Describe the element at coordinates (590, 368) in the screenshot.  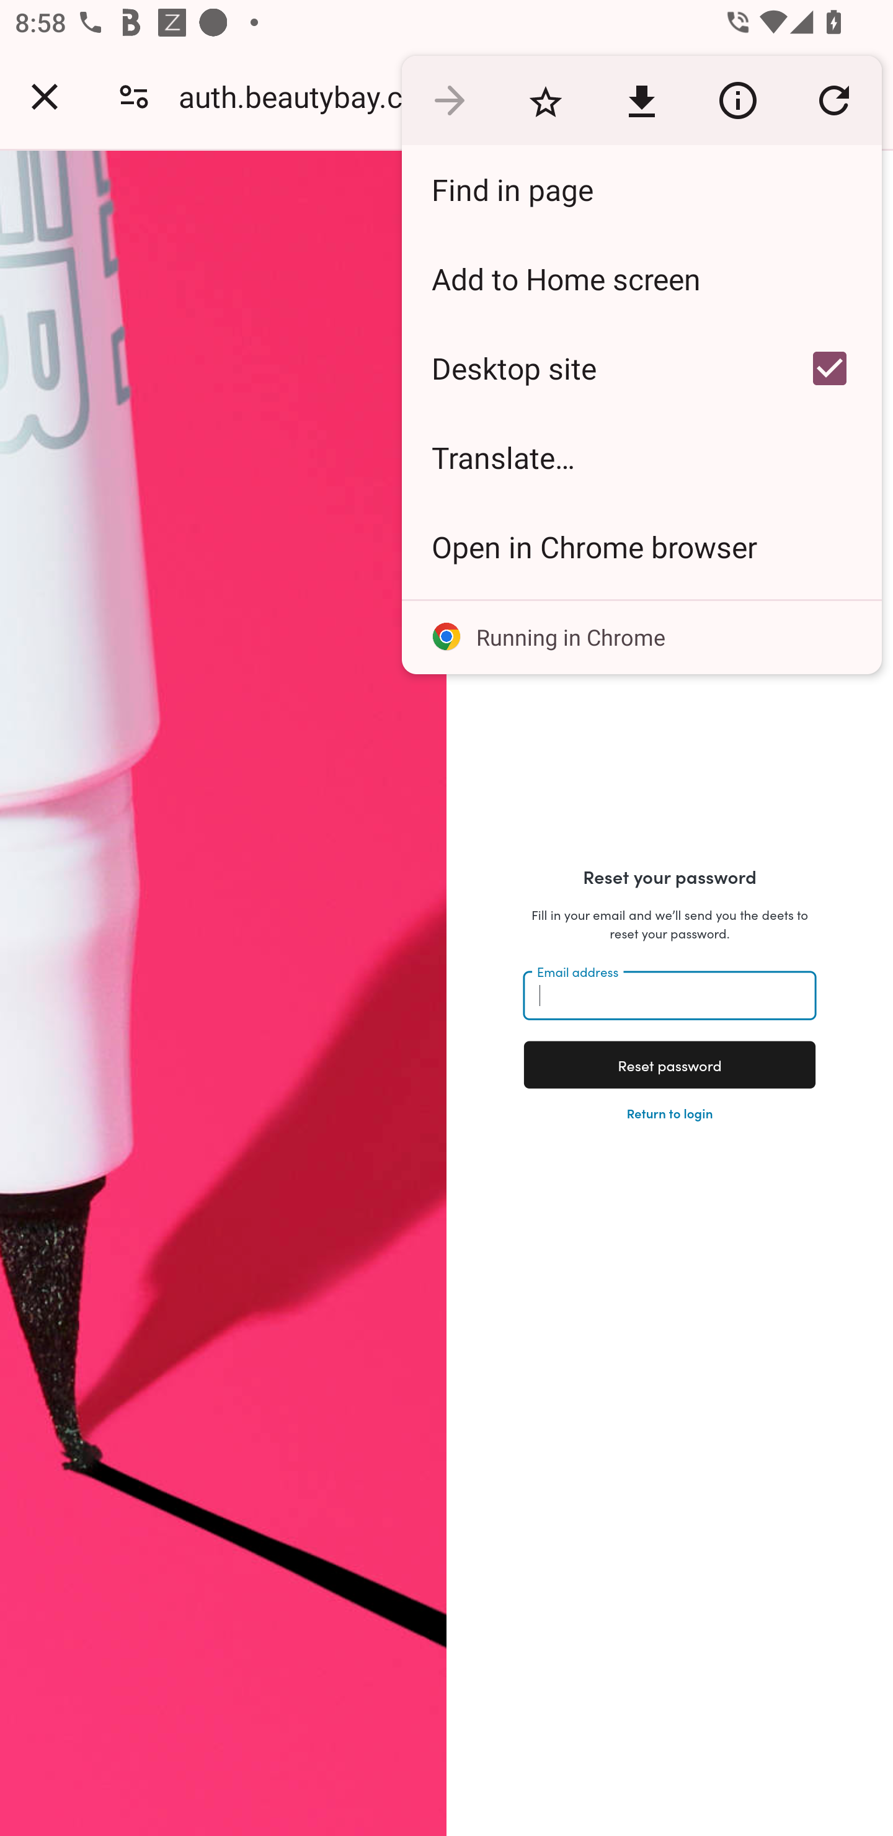
I see `Desktop site Turn off Request desktop site` at that location.